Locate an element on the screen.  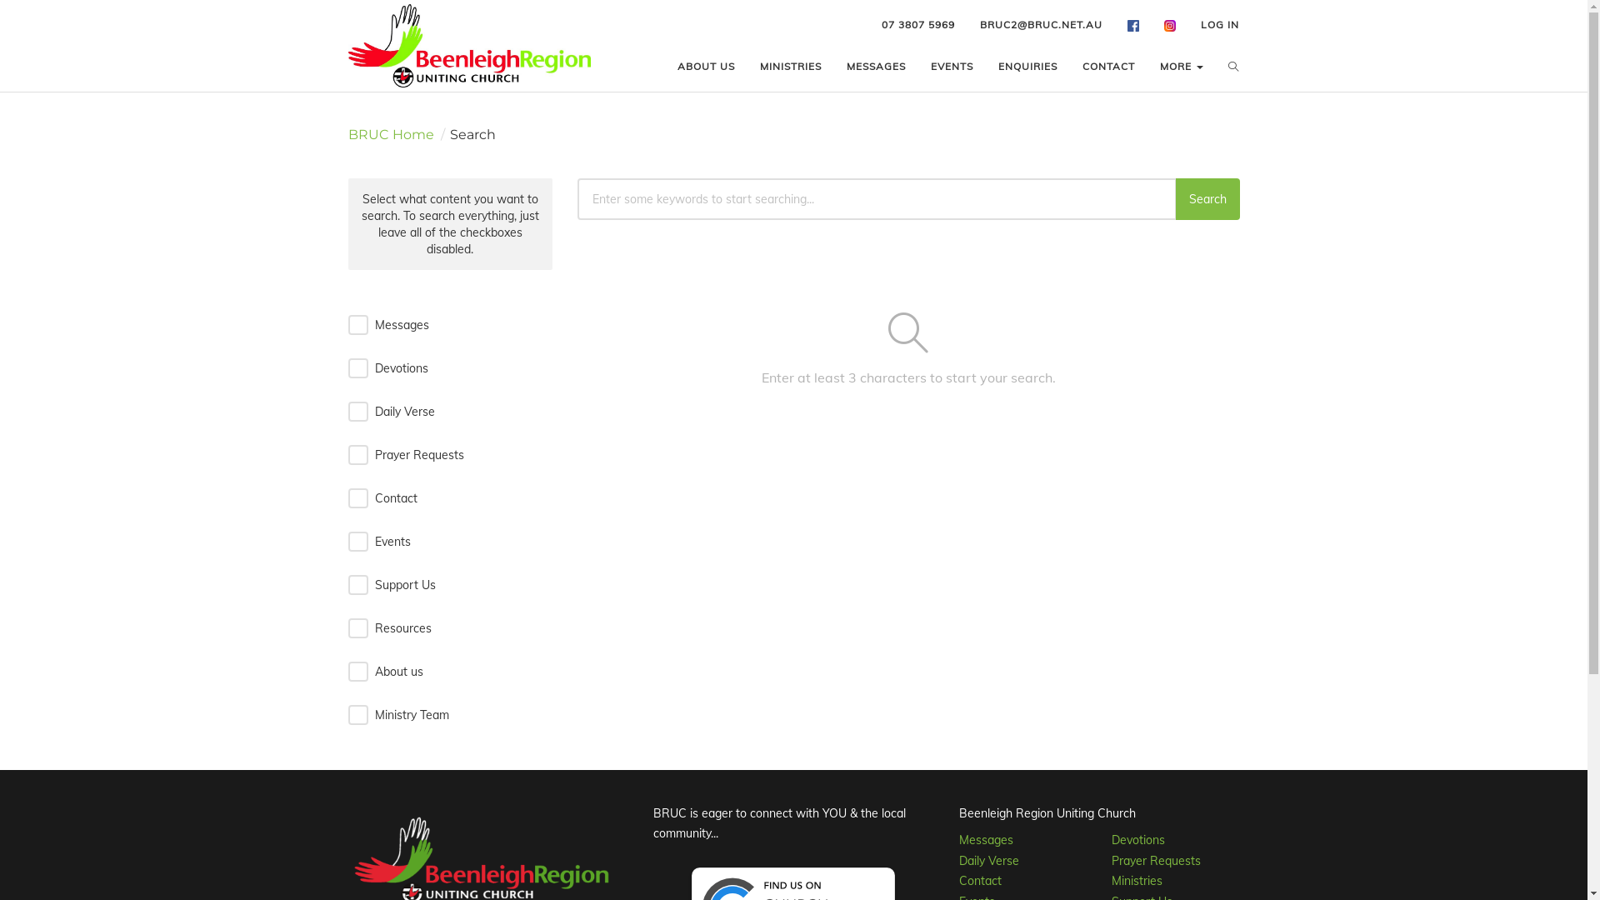
MORE is located at coordinates (1182, 67).